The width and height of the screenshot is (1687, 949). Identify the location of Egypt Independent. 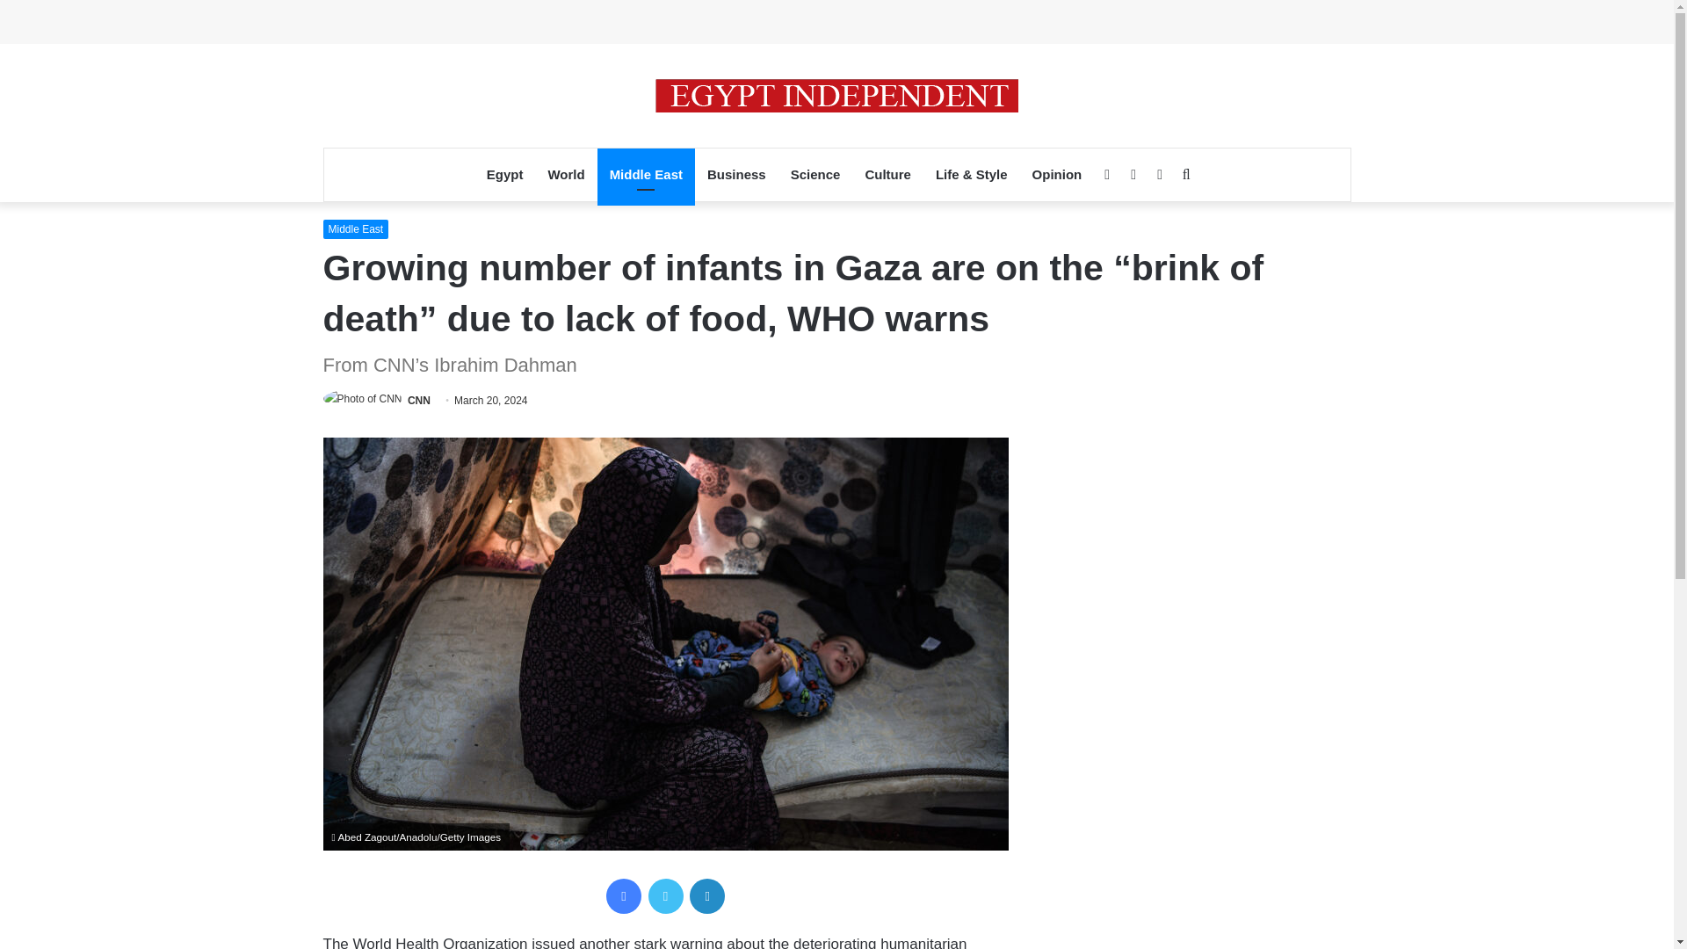
(836, 95).